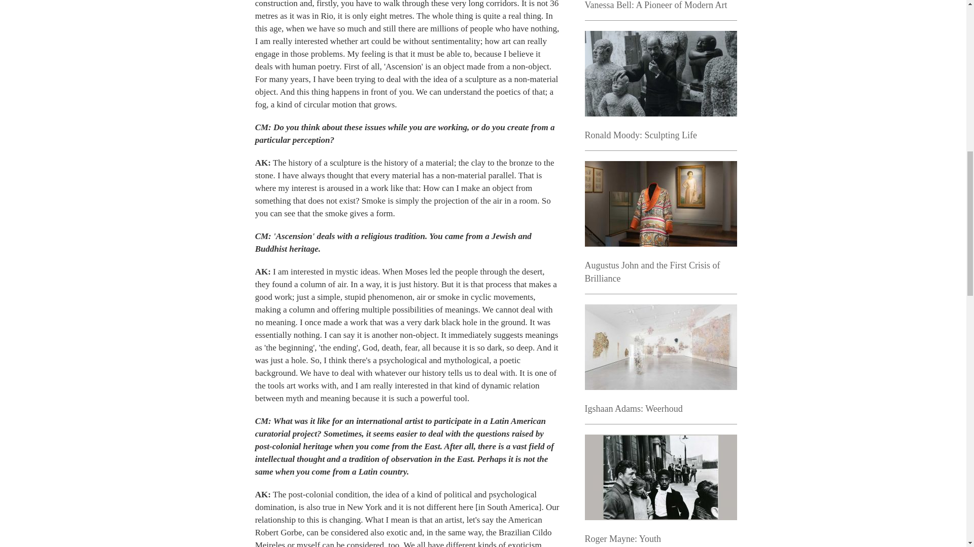  Describe the element at coordinates (640, 135) in the screenshot. I see `Ronald Moody: Sculpting Life` at that location.